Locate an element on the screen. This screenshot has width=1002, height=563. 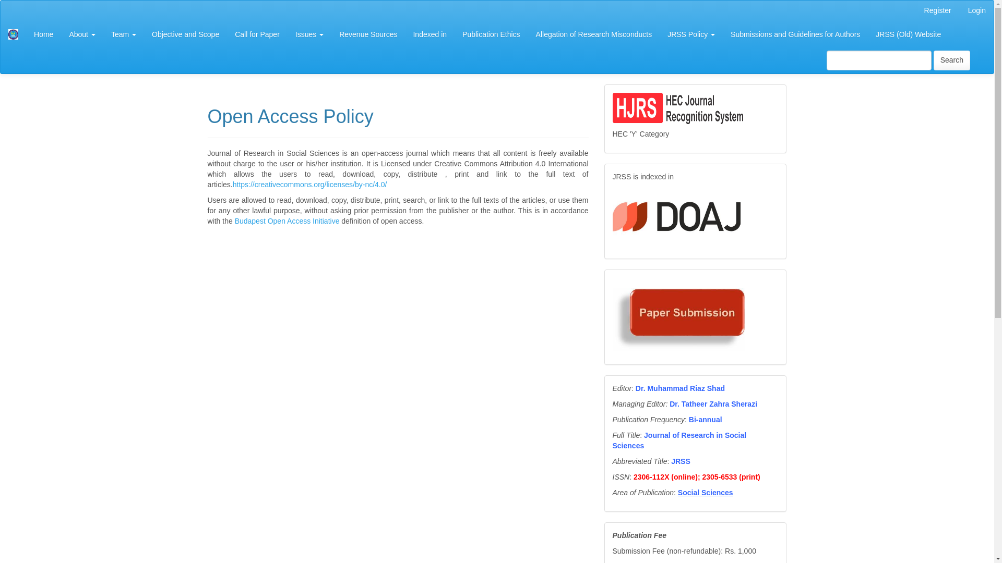
Allegation of Research Misconducts is located at coordinates (594, 34).